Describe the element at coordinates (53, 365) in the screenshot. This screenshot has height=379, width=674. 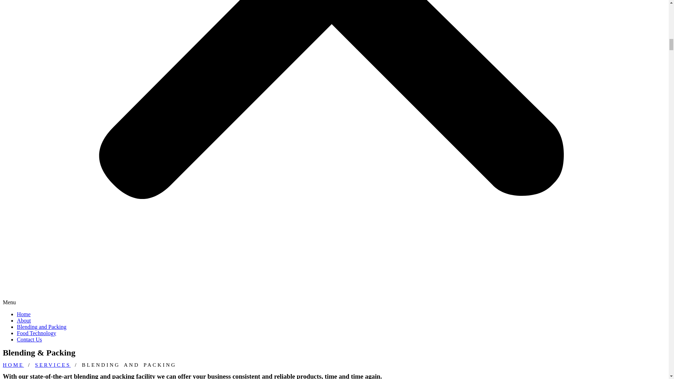
I see `SERVICES` at that location.